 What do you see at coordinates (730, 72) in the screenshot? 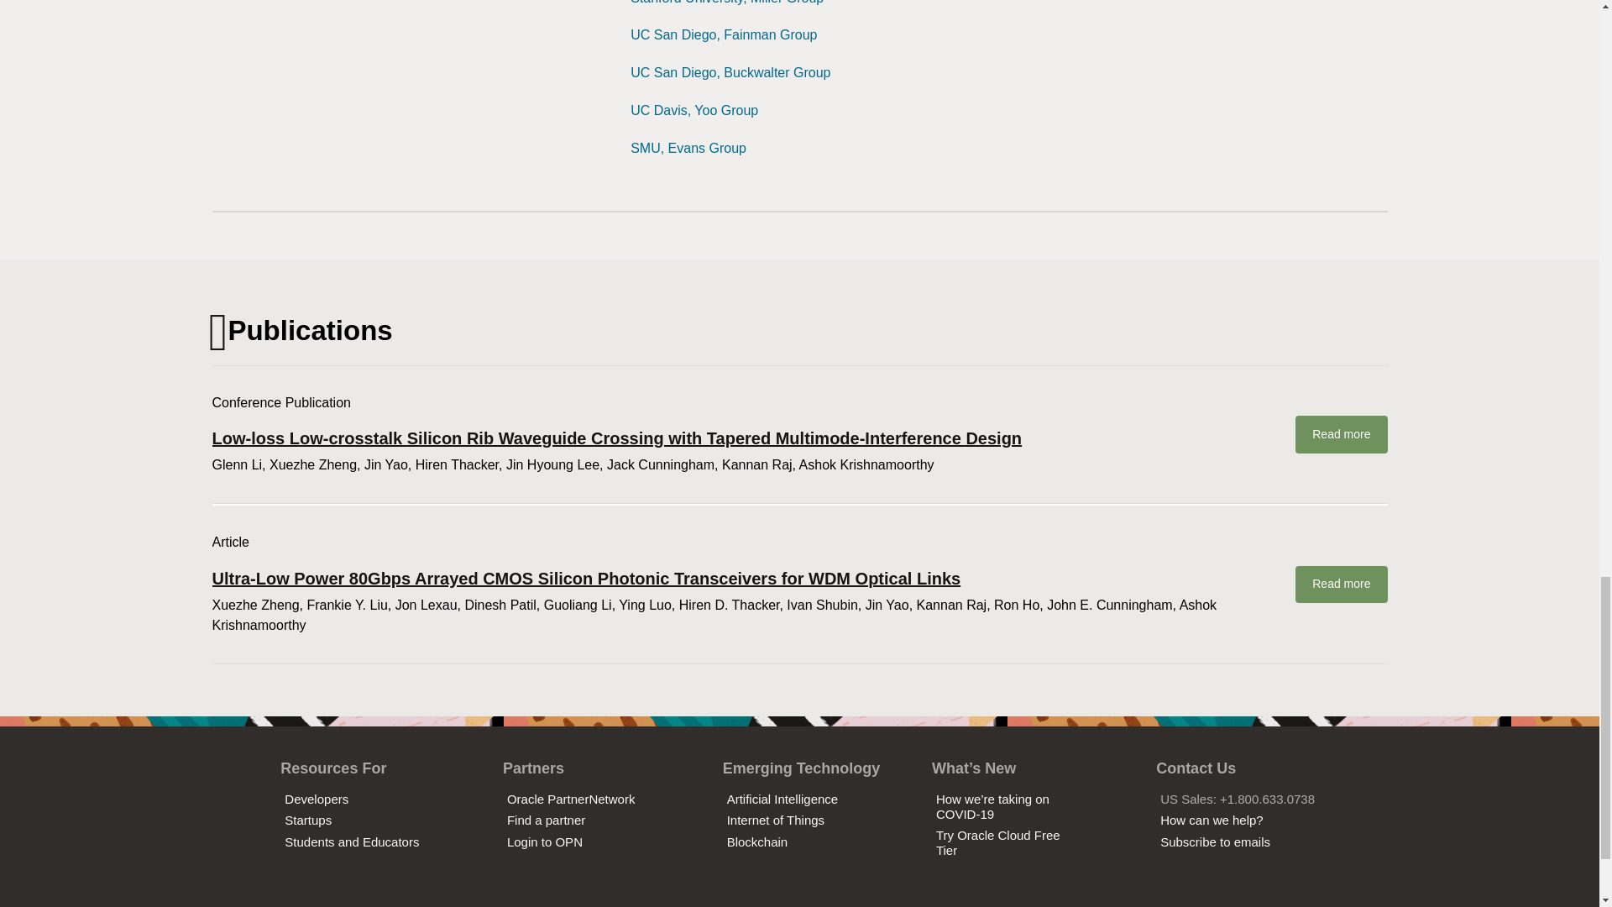
I see `UC San Diego, Buckwalter Group` at bounding box center [730, 72].